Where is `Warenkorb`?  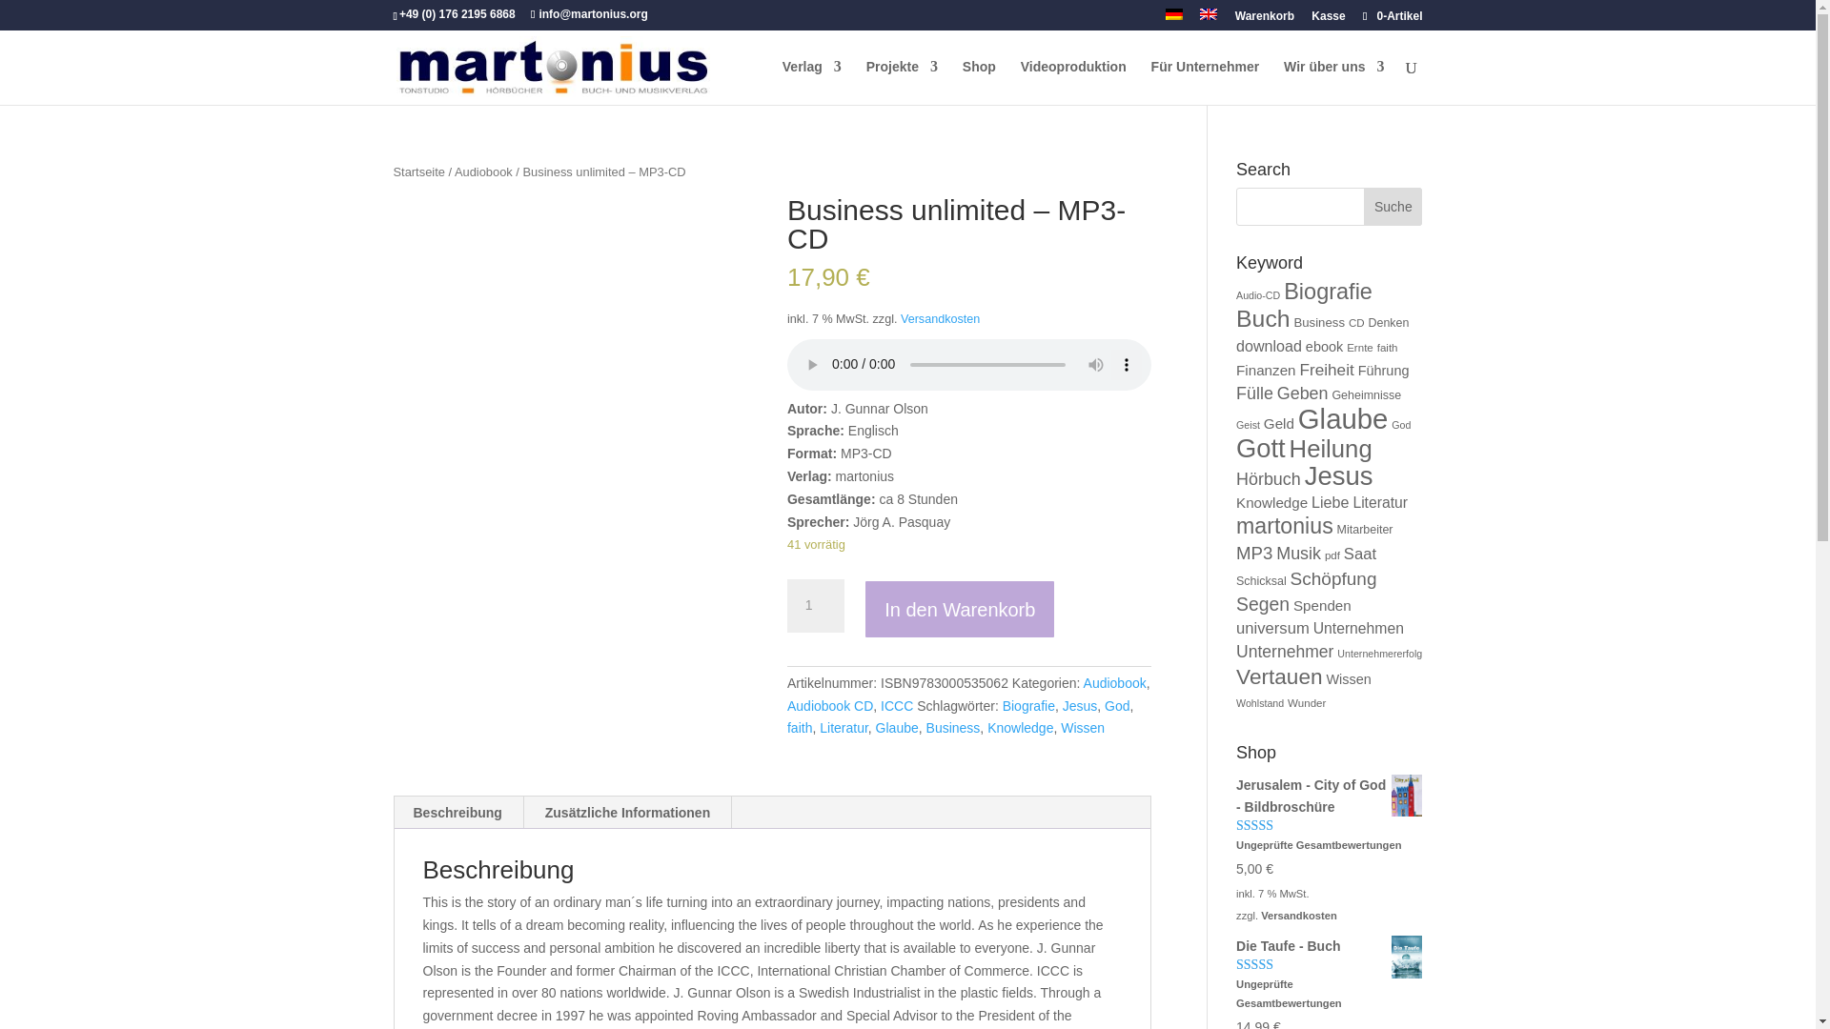 Warenkorb is located at coordinates (1264, 20).